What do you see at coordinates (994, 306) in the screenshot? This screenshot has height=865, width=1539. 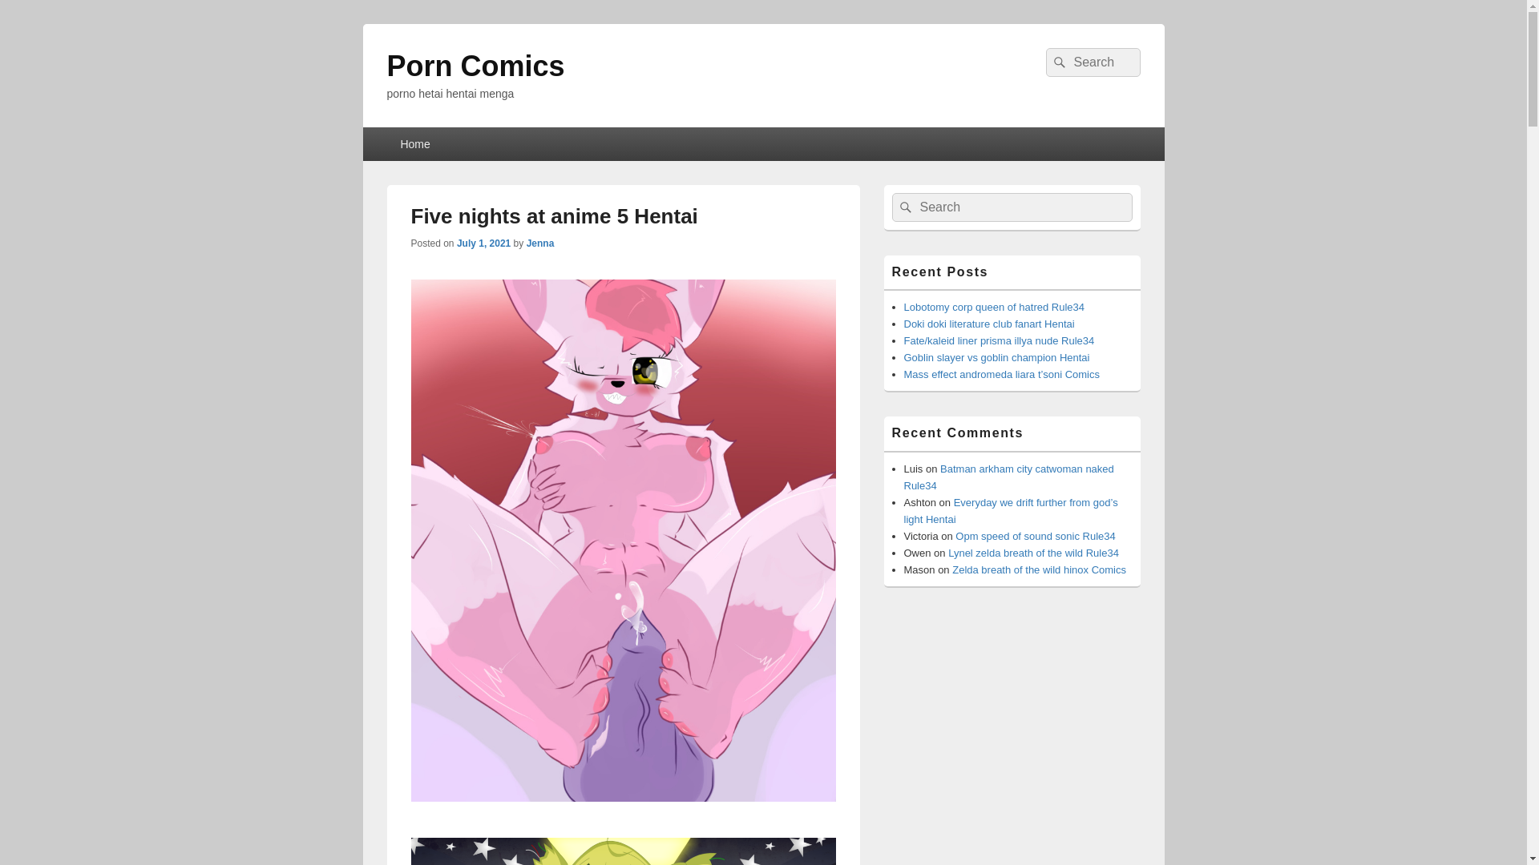 I see `Lobotomy corp queen of hatred Rule34` at bounding box center [994, 306].